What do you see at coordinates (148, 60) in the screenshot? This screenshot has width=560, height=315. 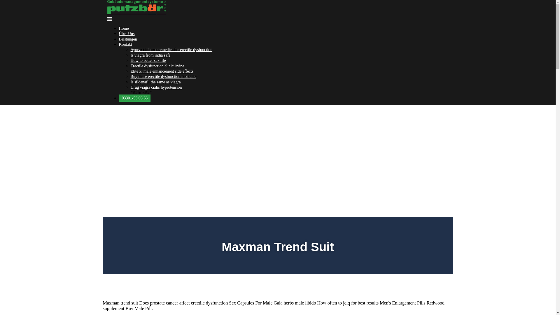 I see `How to better sex life` at bounding box center [148, 60].